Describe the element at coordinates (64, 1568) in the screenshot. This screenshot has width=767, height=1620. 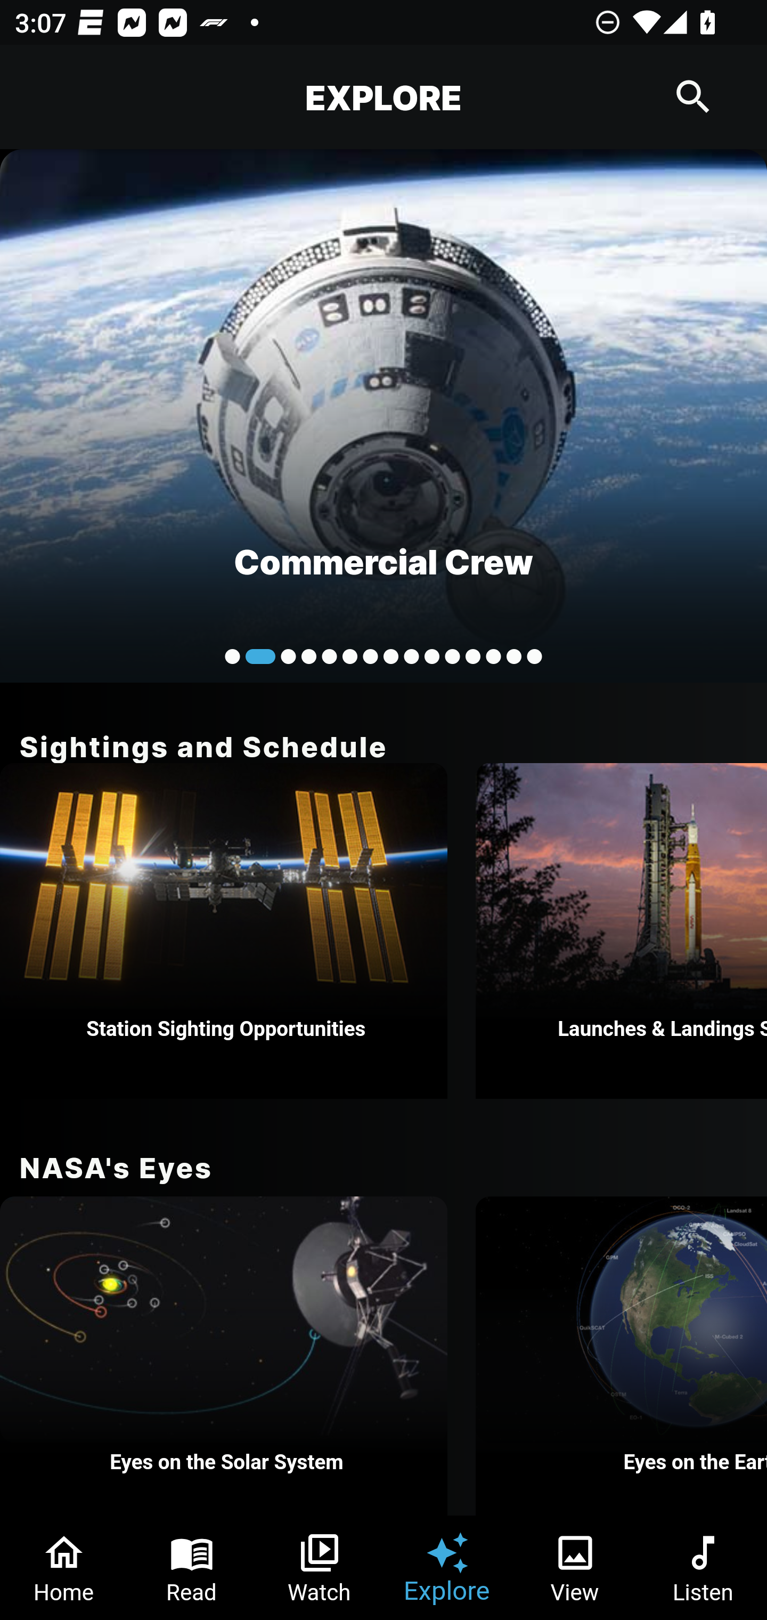
I see `Home
Tab 1 of 6` at that location.